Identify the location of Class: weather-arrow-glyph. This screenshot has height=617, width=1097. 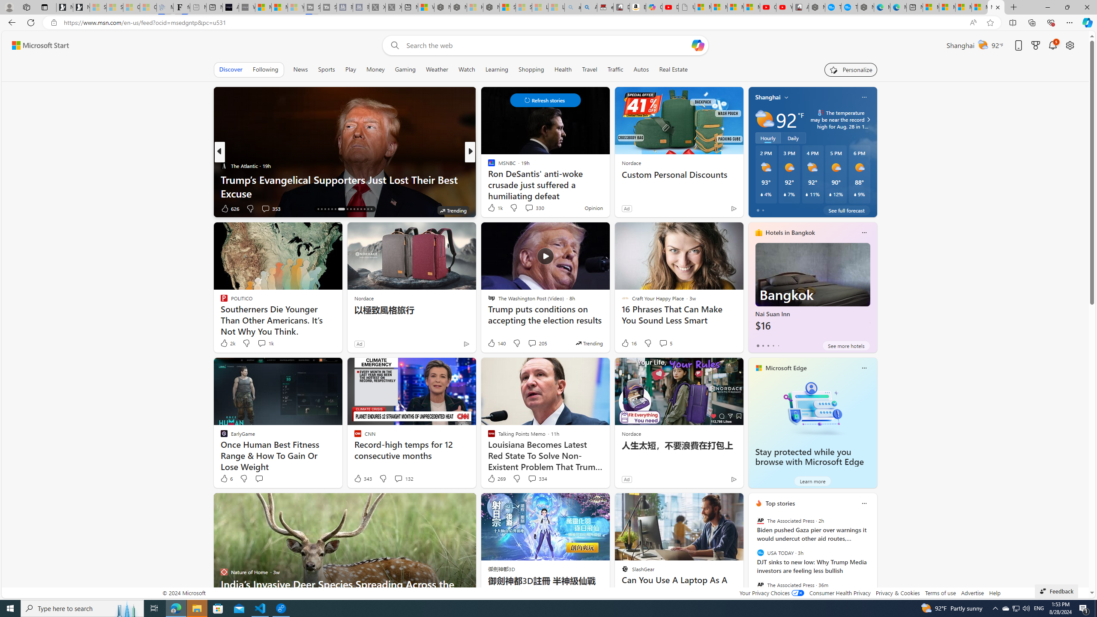
(868, 120).